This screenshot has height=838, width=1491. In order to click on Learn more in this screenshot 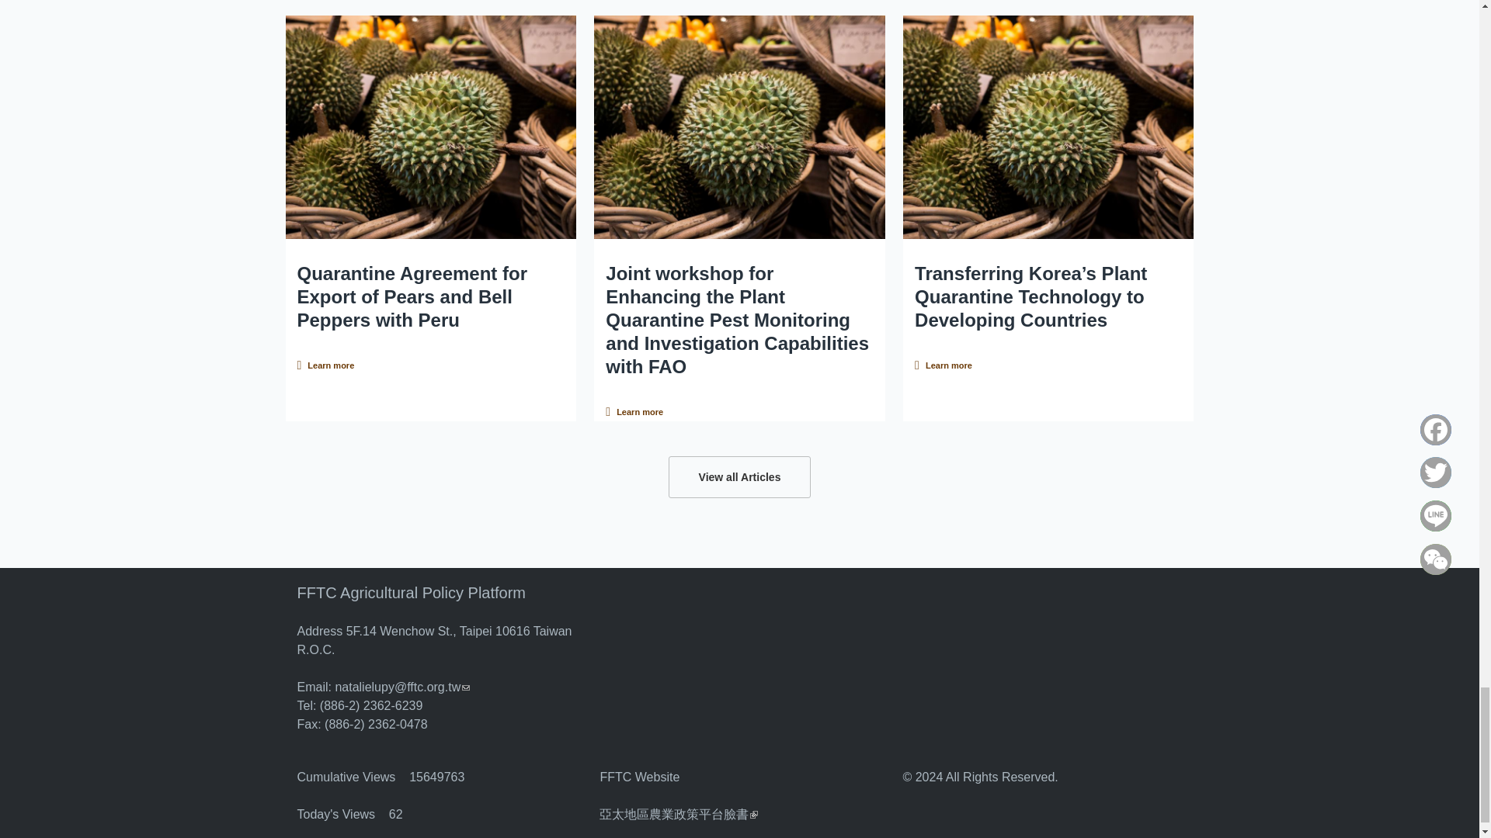, I will do `click(943, 365)`.